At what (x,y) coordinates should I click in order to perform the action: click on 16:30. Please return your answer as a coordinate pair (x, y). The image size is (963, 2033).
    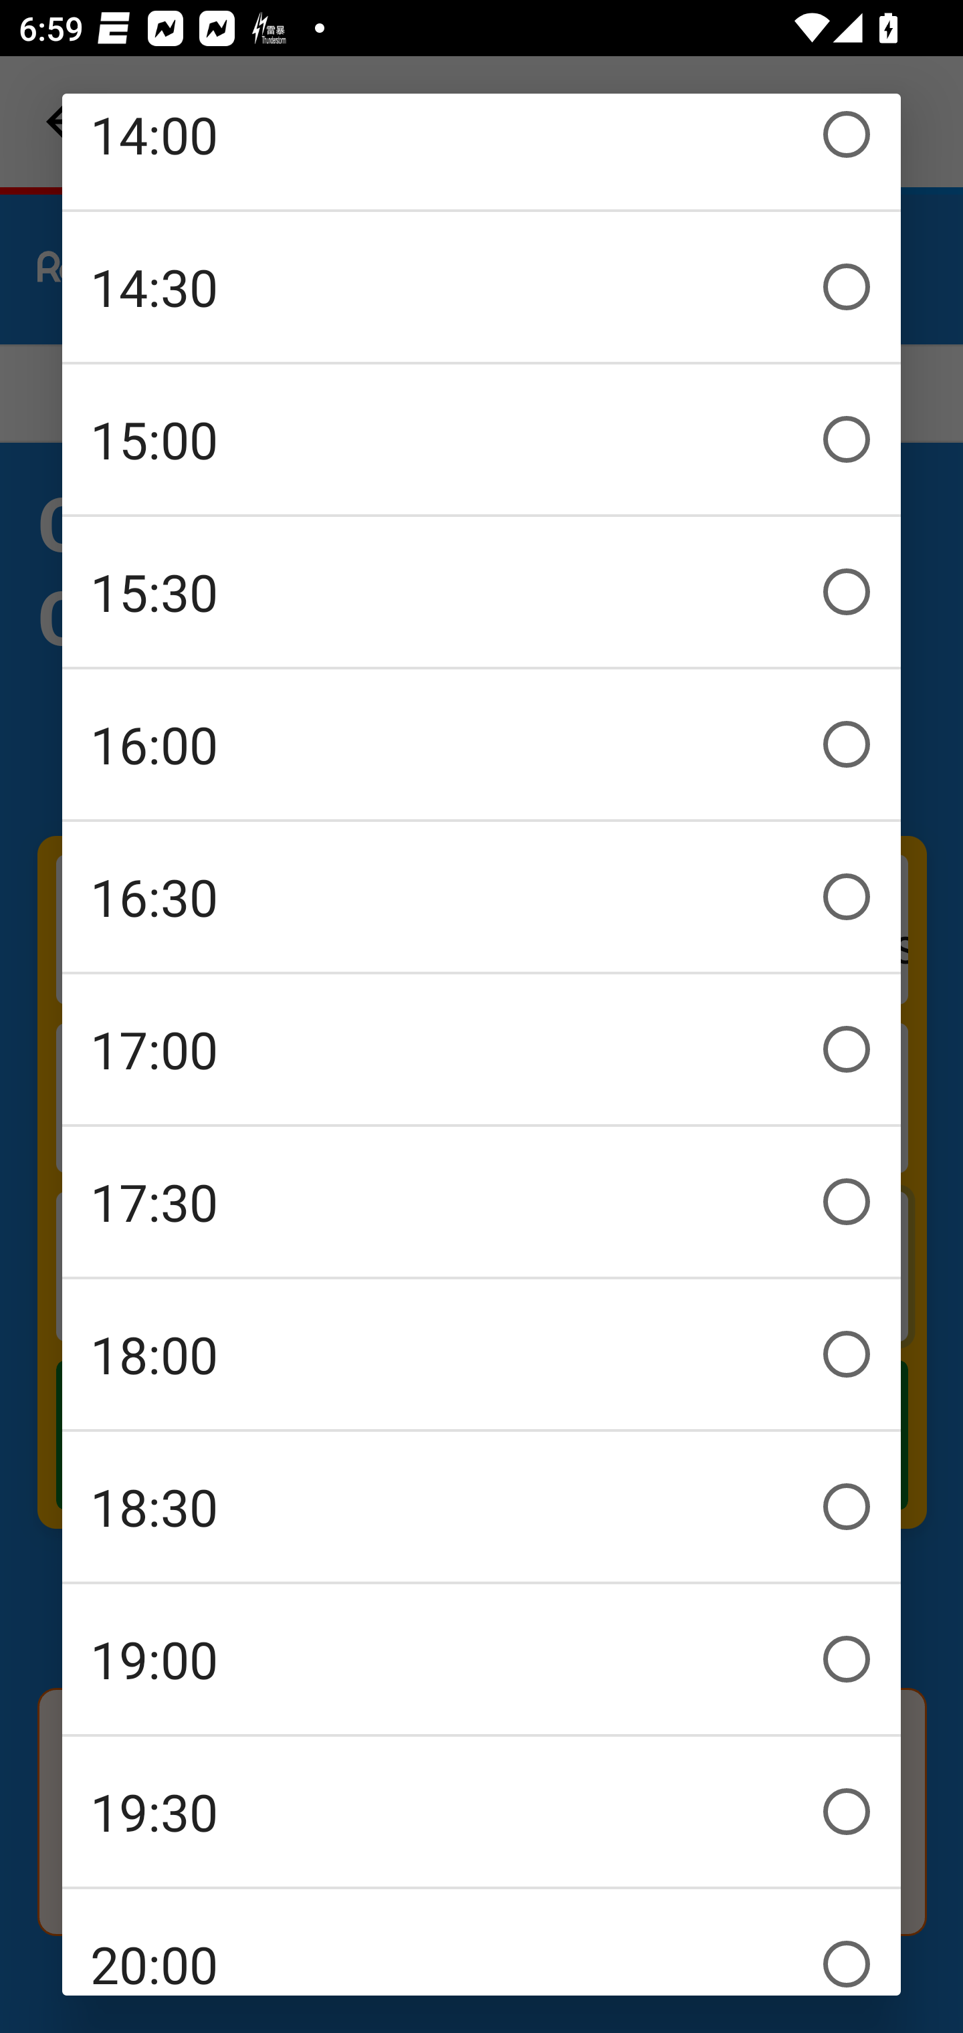
    Looking at the image, I should click on (481, 896).